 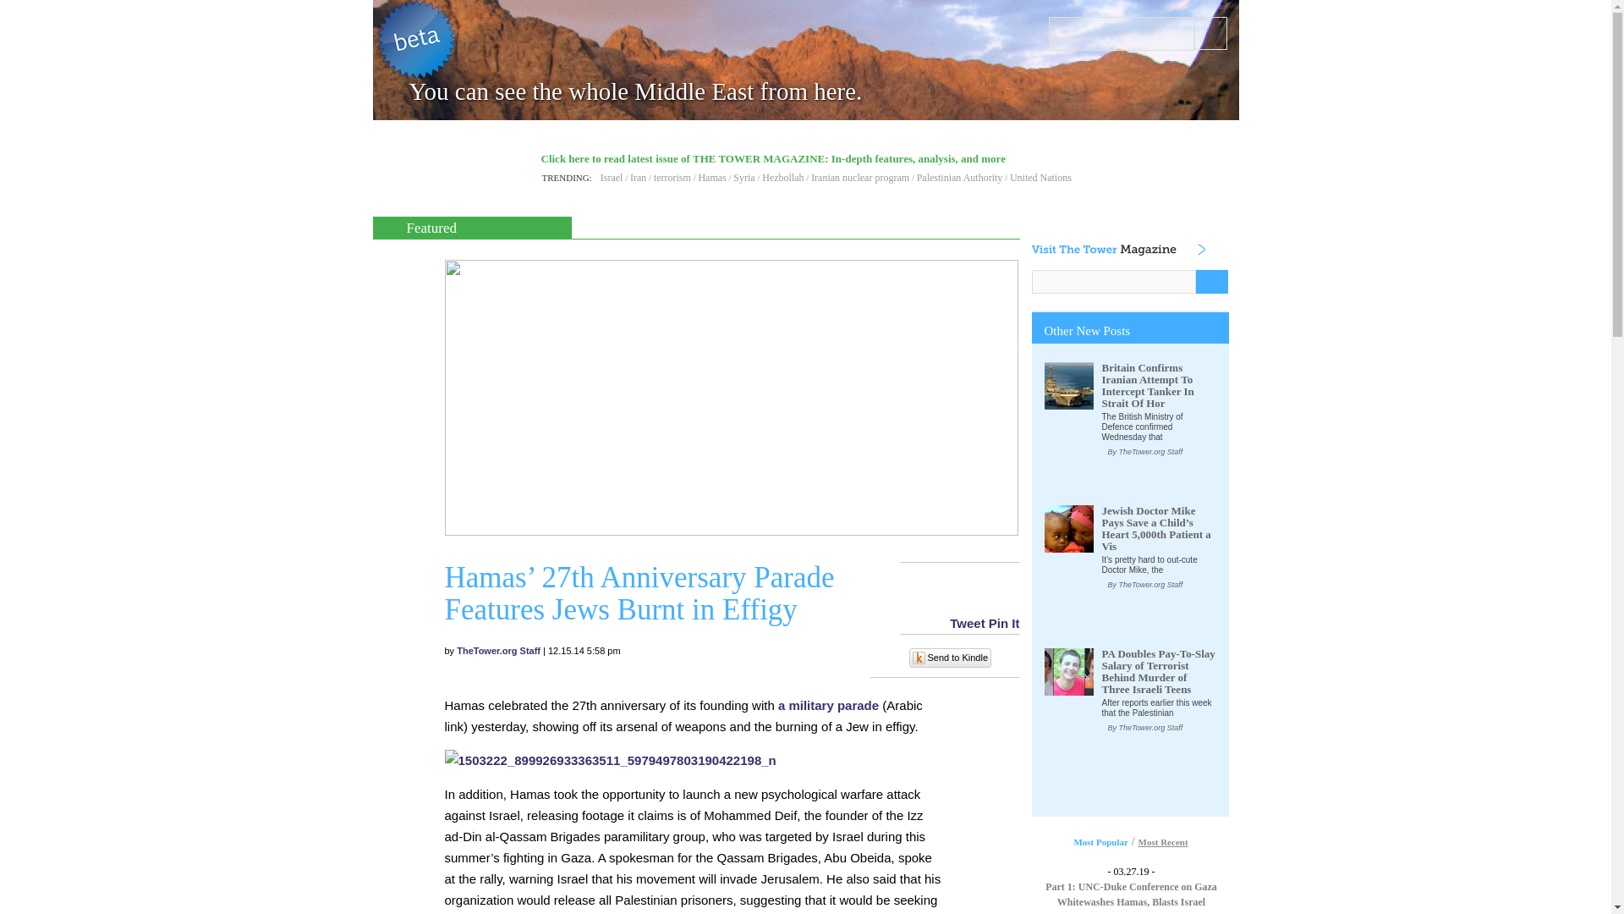 What do you see at coordinates (859, 178) in the screenshot?
I see `Iranian nuclear program` at bounding box center [859, 178].